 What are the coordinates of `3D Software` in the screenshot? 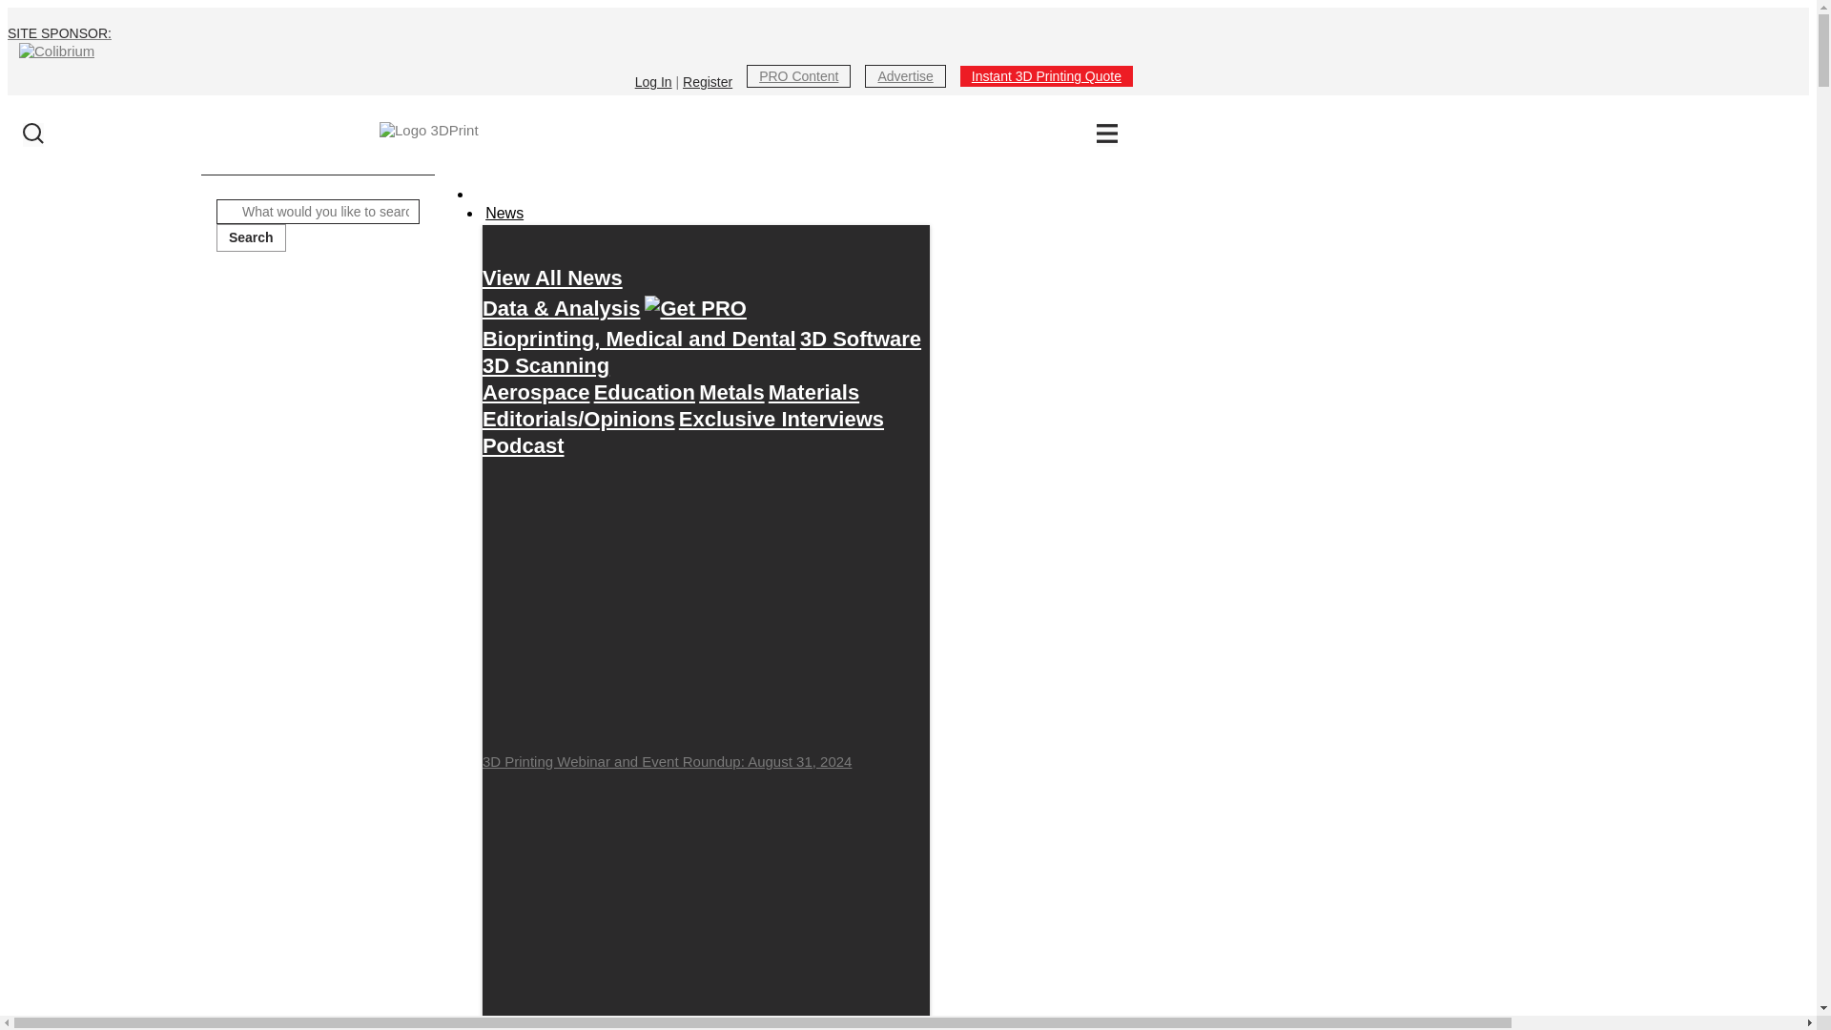 It's located at (860, 339).